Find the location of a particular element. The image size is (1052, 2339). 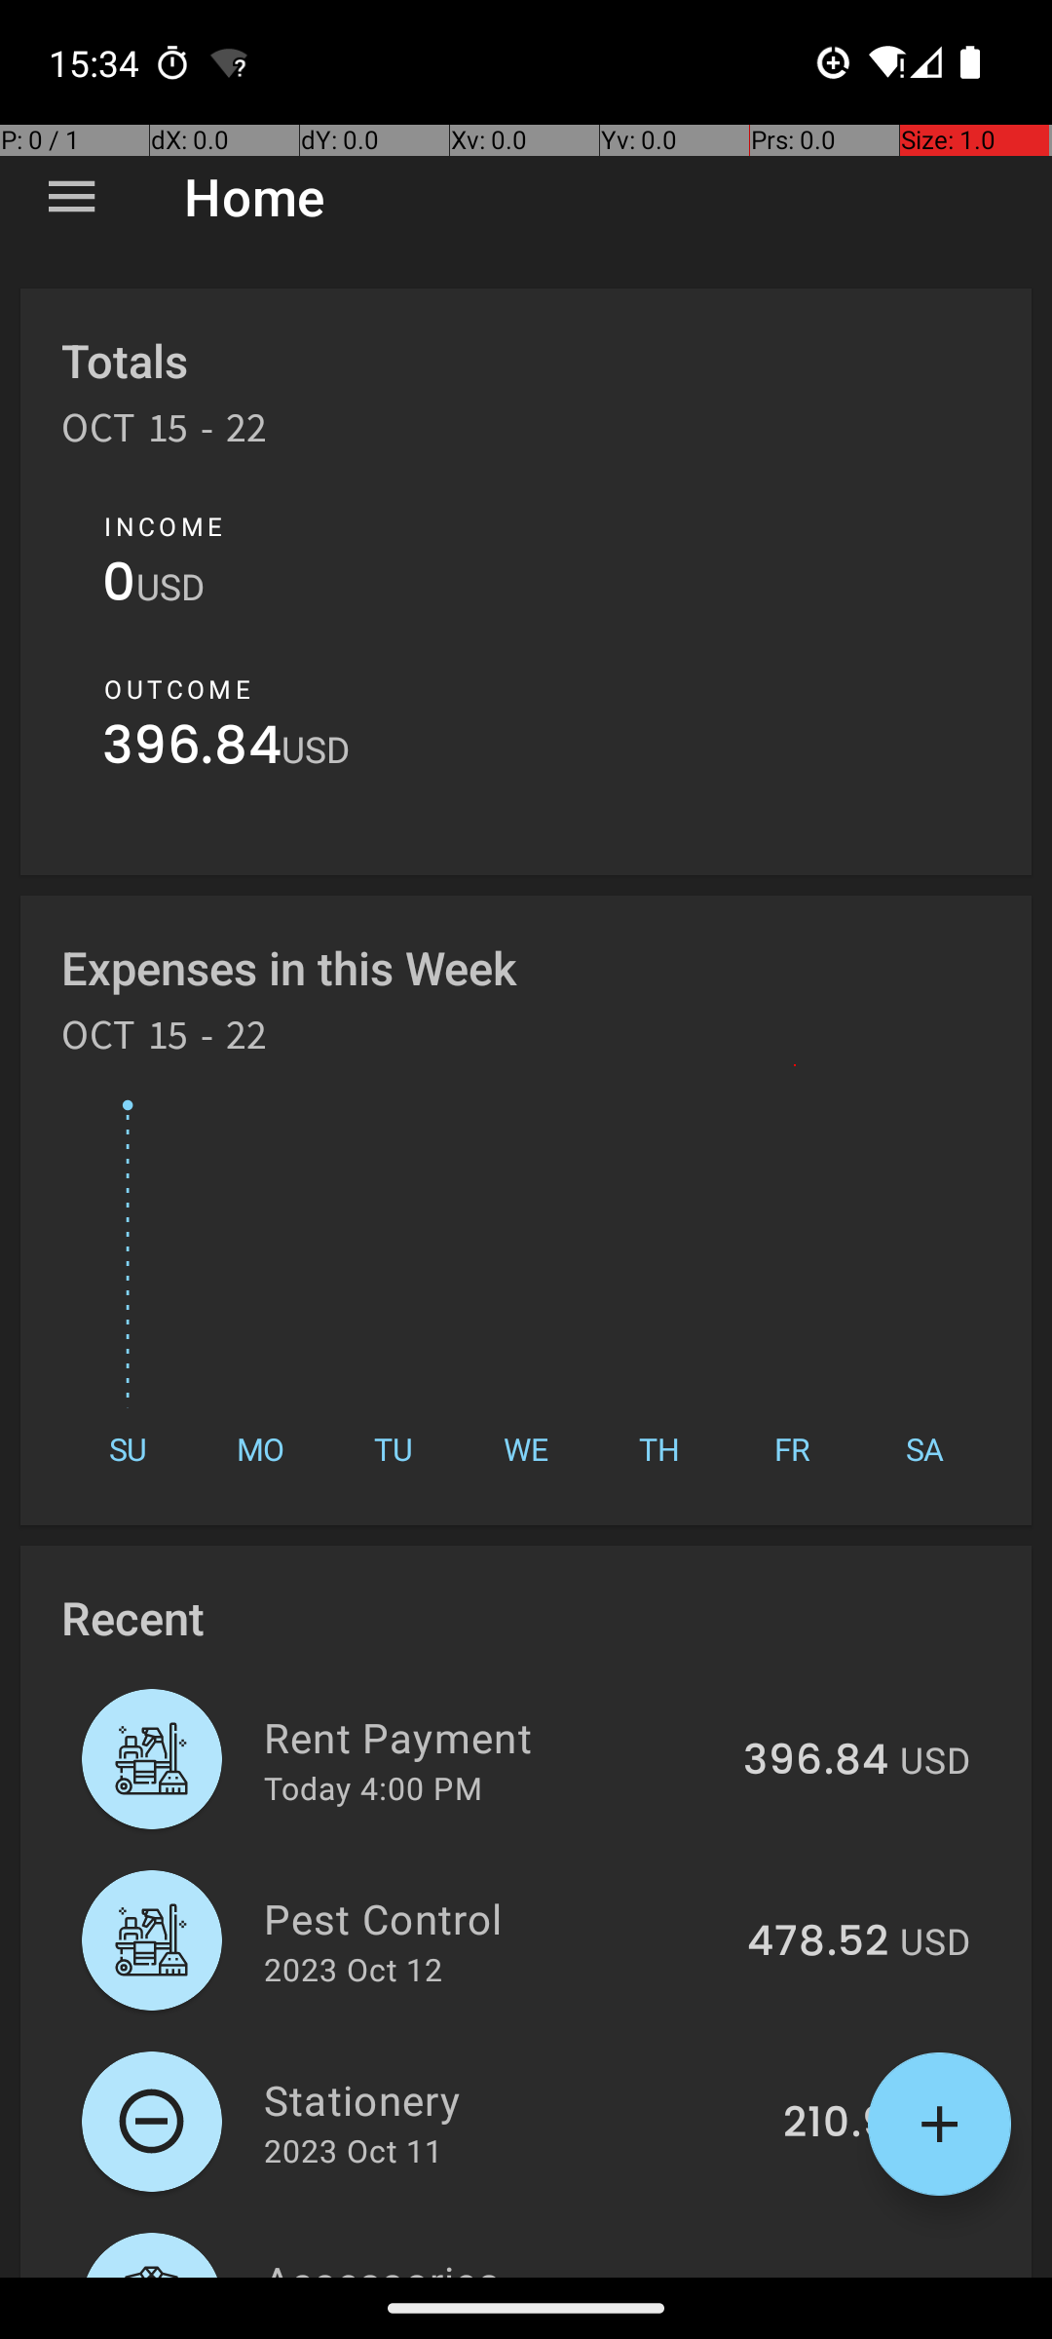

Accessories is located at coordinates (493, 2265).